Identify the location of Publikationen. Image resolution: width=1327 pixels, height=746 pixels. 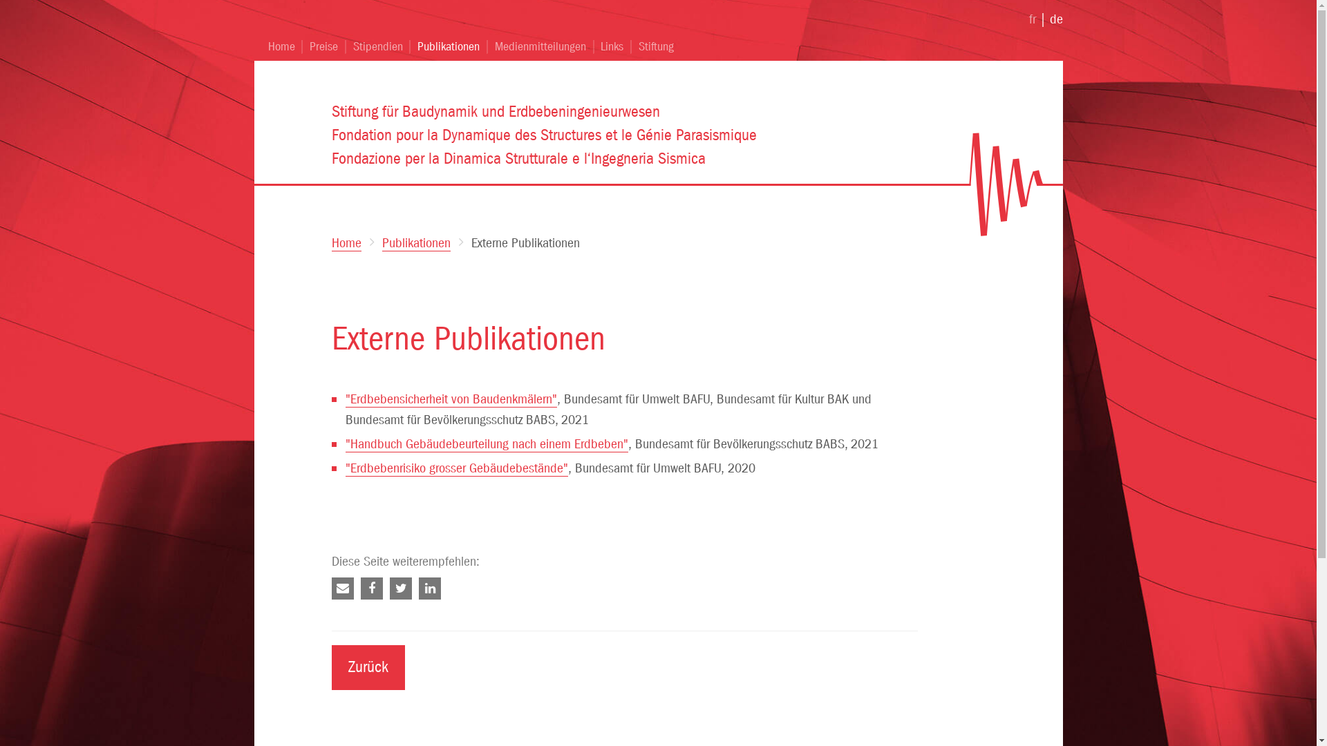
(416, 243).